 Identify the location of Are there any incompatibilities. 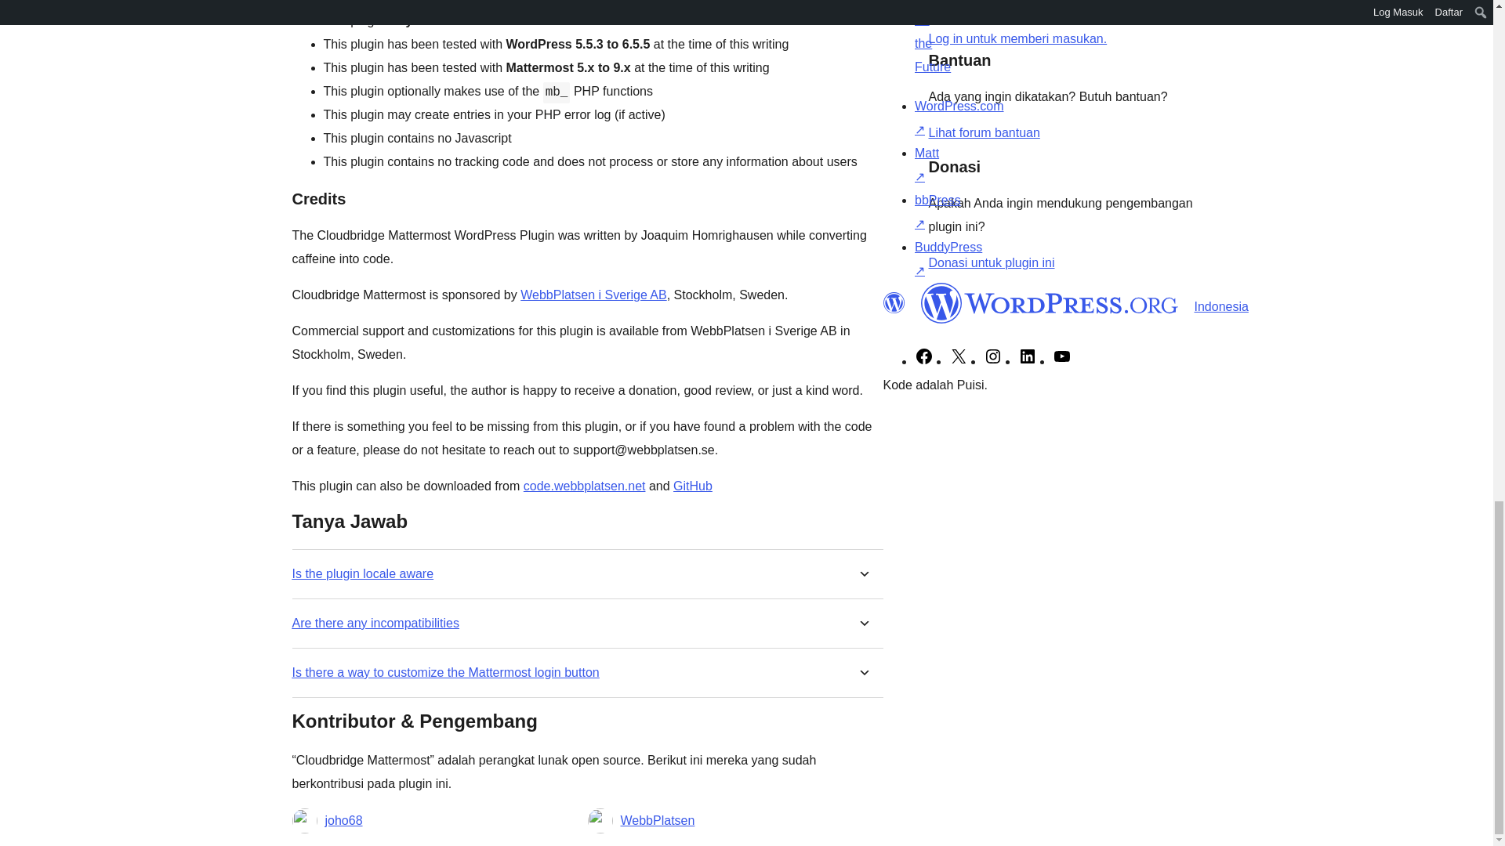
(375, 623).